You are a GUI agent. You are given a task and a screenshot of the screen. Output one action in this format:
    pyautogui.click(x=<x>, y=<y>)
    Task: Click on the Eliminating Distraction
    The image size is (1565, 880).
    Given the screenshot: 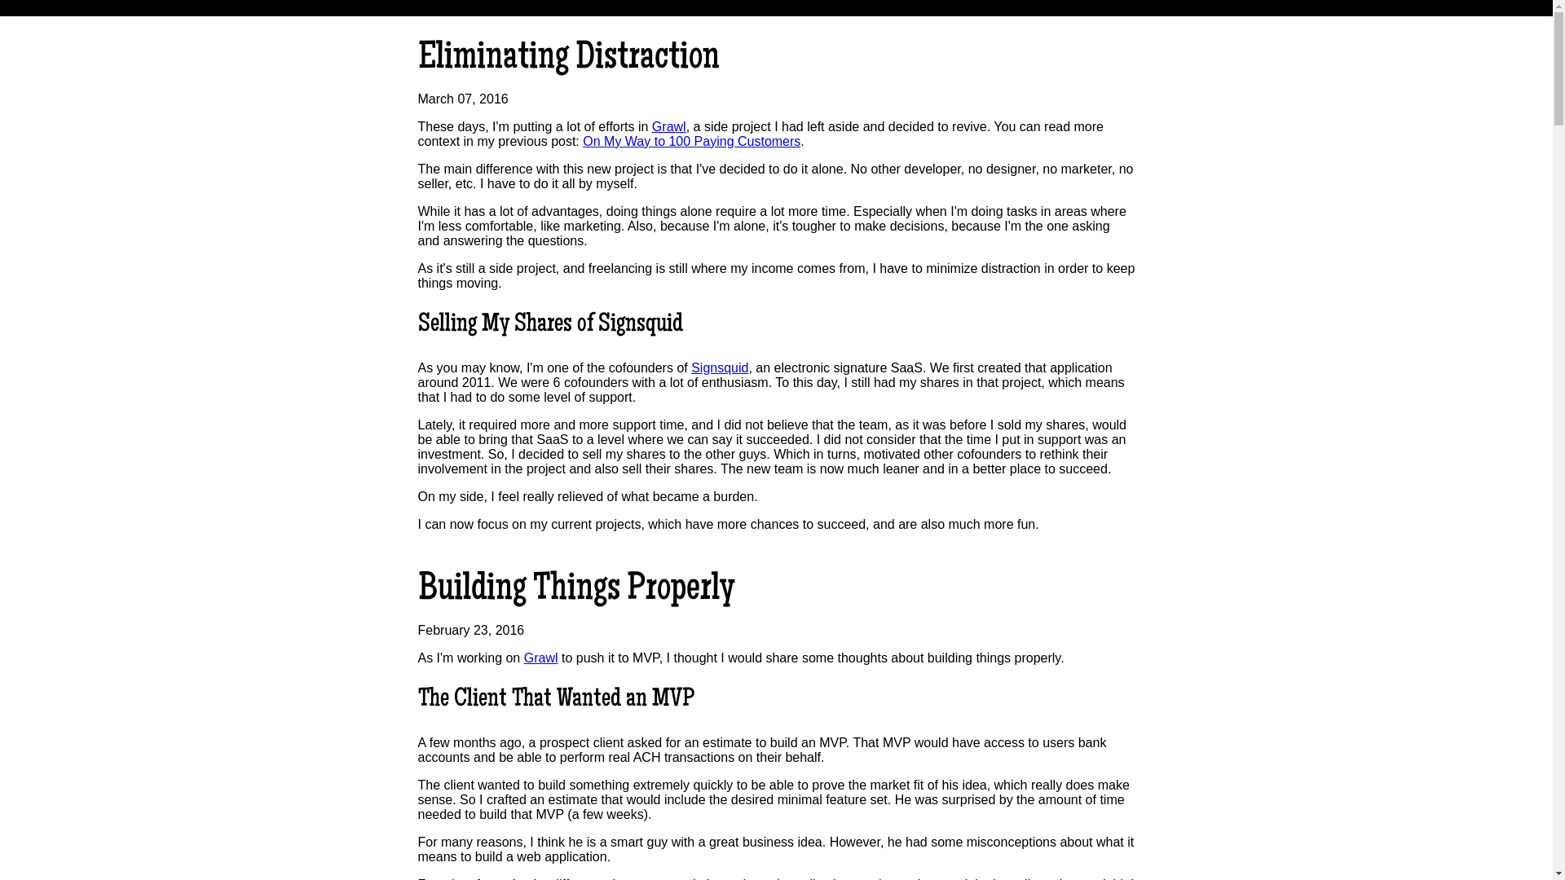 What is the action you would take?
    pyautogui.click(x=568, y=59)
    